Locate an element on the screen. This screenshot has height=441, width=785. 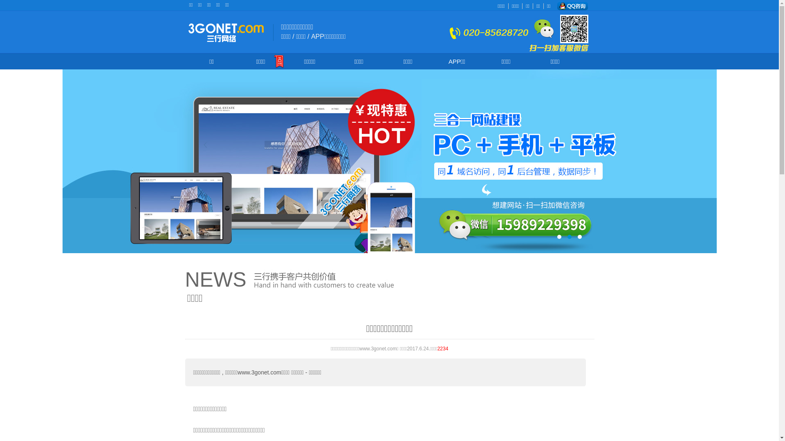
1 is located at coordinates (559, 237).